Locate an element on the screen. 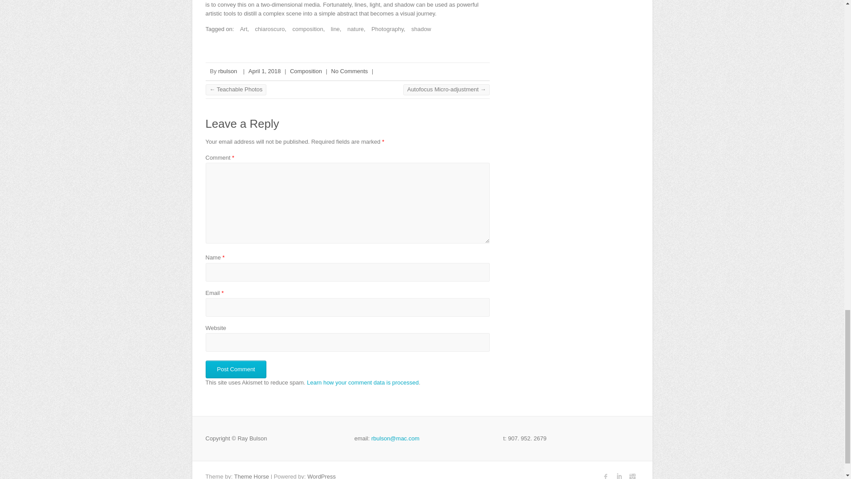 Image resolution: width=851 pixels, height=479 pixels. Photography is located at coordinates (385, 29).